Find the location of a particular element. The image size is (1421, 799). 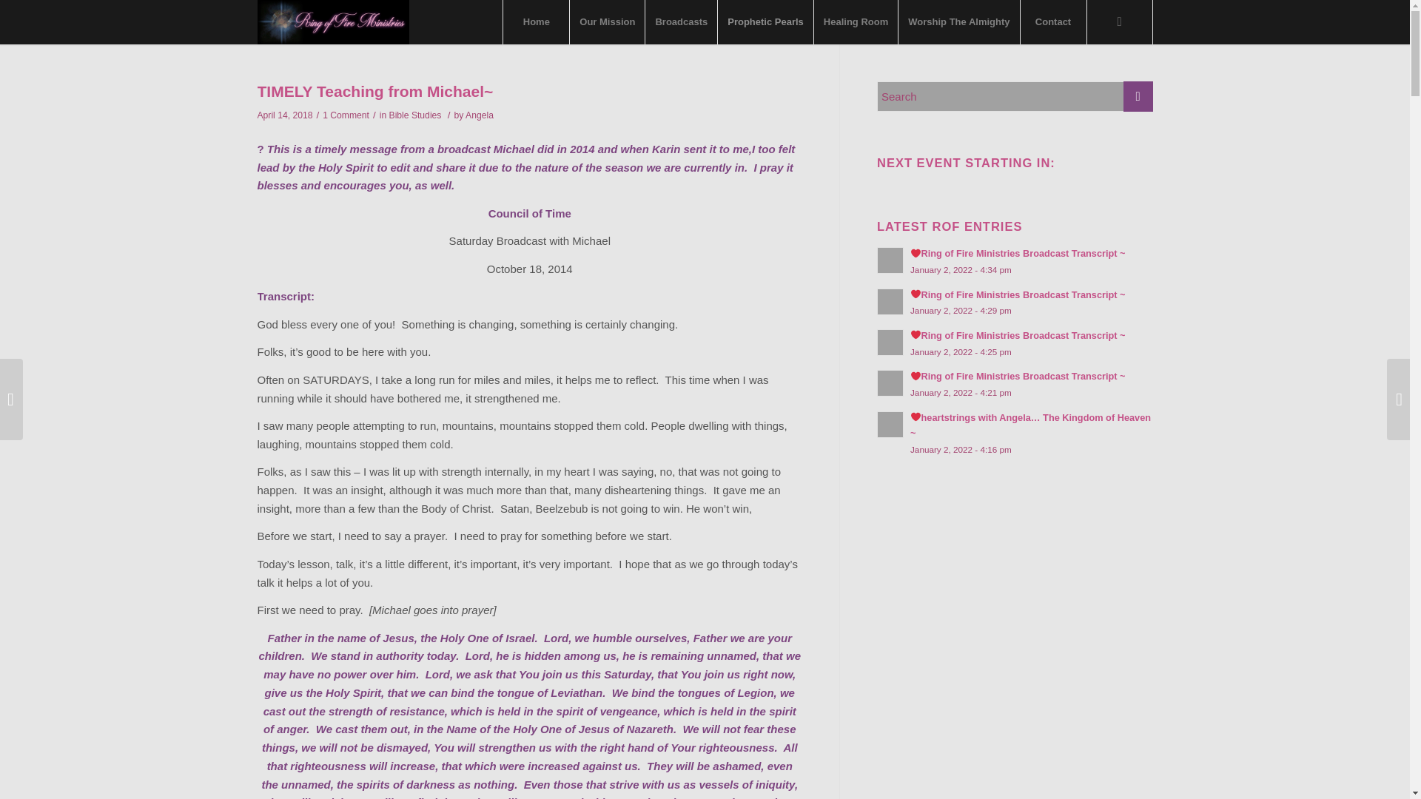

Healing Room is located at coordinates (856, 22).